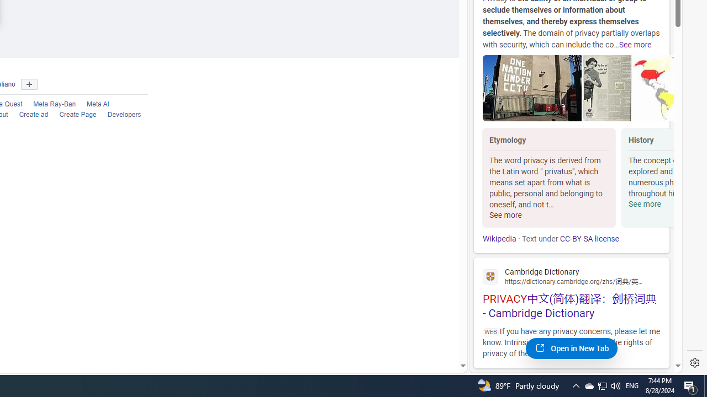 The width and height of the screenshot is (707, 397). I want to click on Create ad, so click(34, 115).